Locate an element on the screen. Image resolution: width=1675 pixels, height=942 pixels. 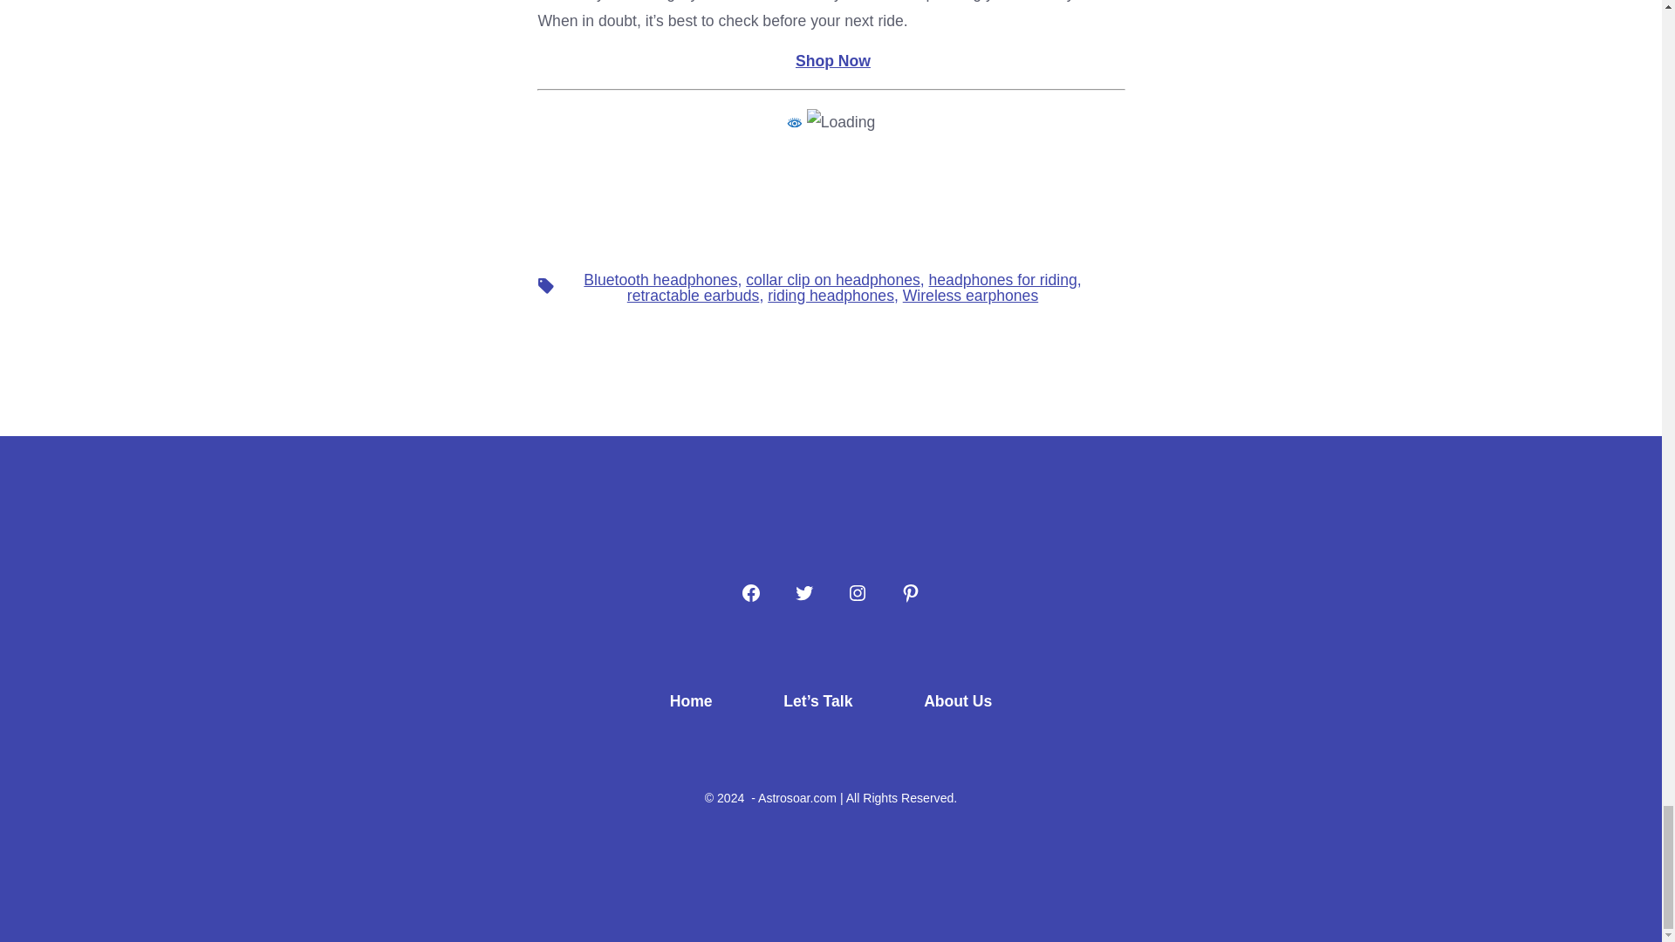
Open Facebook in a new tab is located at coordinates (750, 592).